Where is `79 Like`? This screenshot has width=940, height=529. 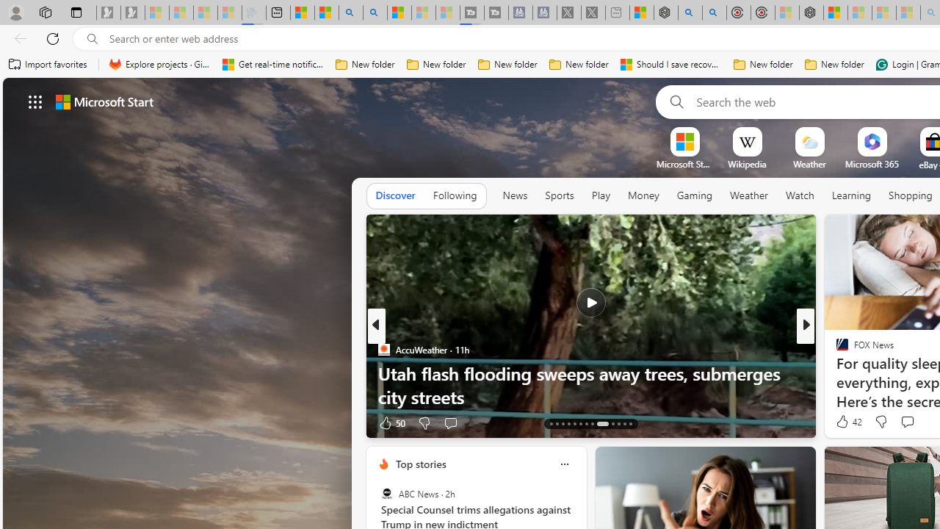
79 Like is located at coordinates (844, 422).